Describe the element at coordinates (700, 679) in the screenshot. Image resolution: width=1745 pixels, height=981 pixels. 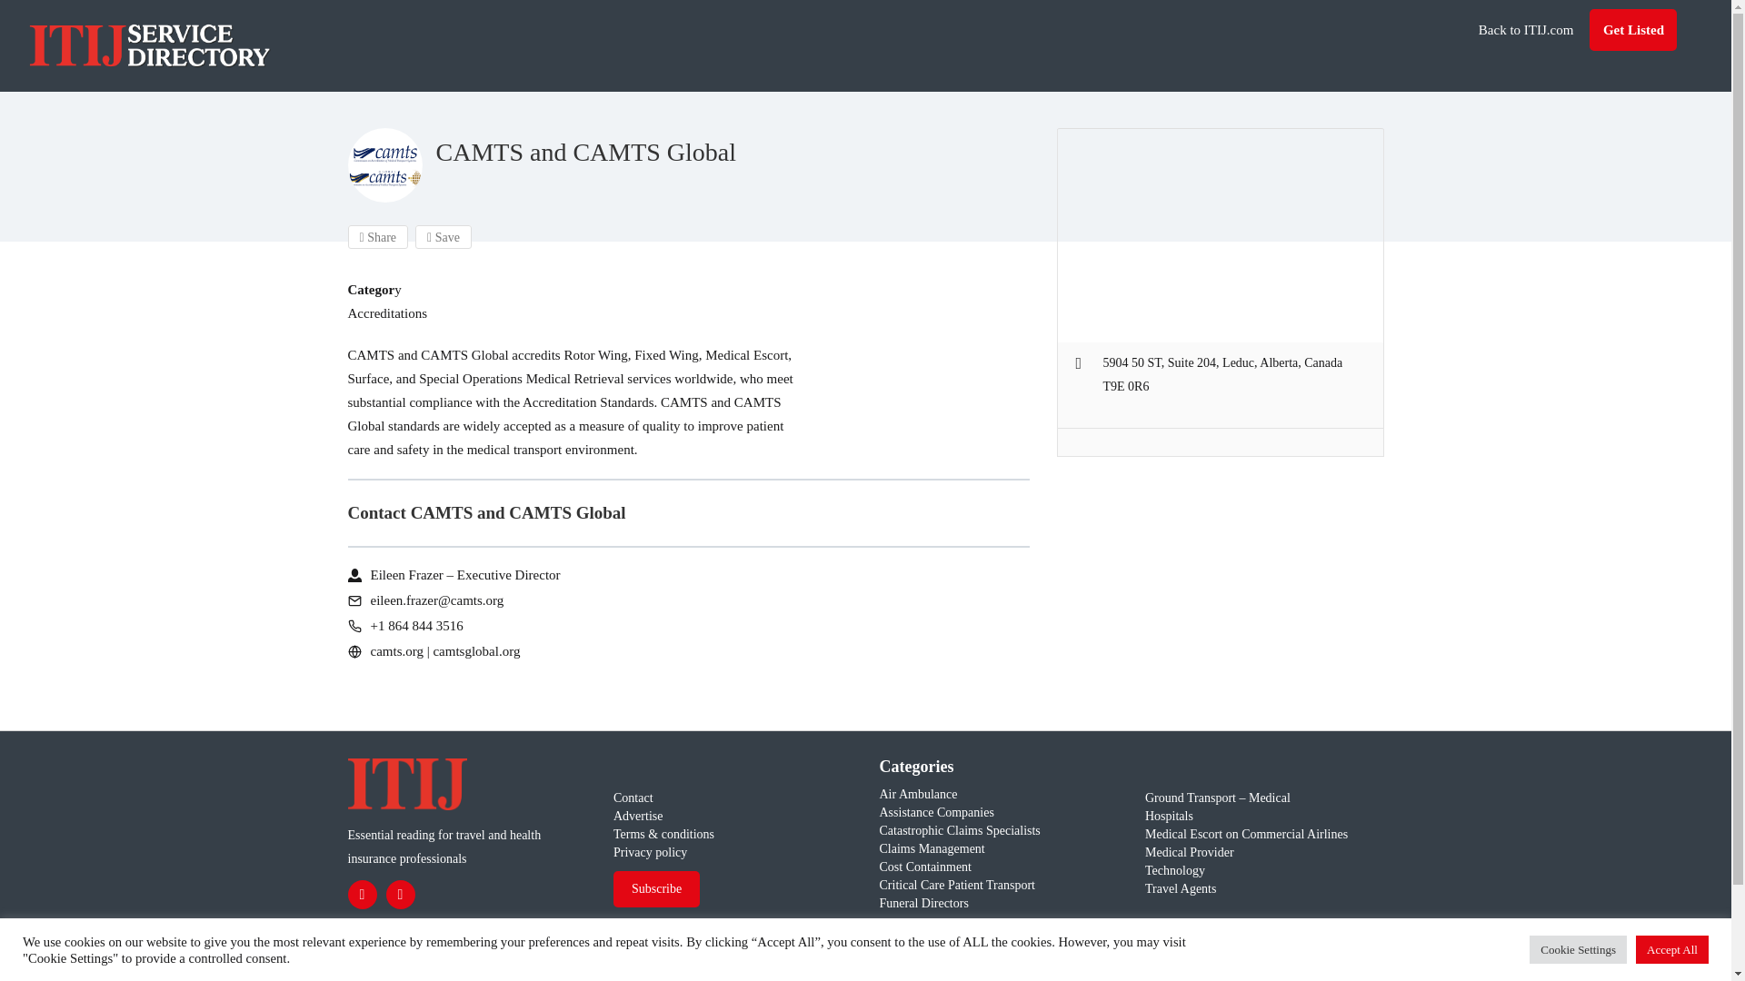
I see `Claim your business now!` at that location.